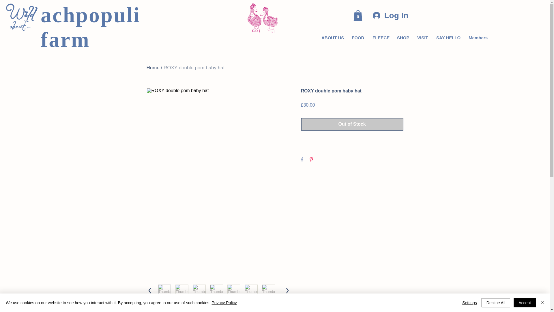 The width and height of the screenshot is (554, 312). I want to click on Home, so click(153, 68).